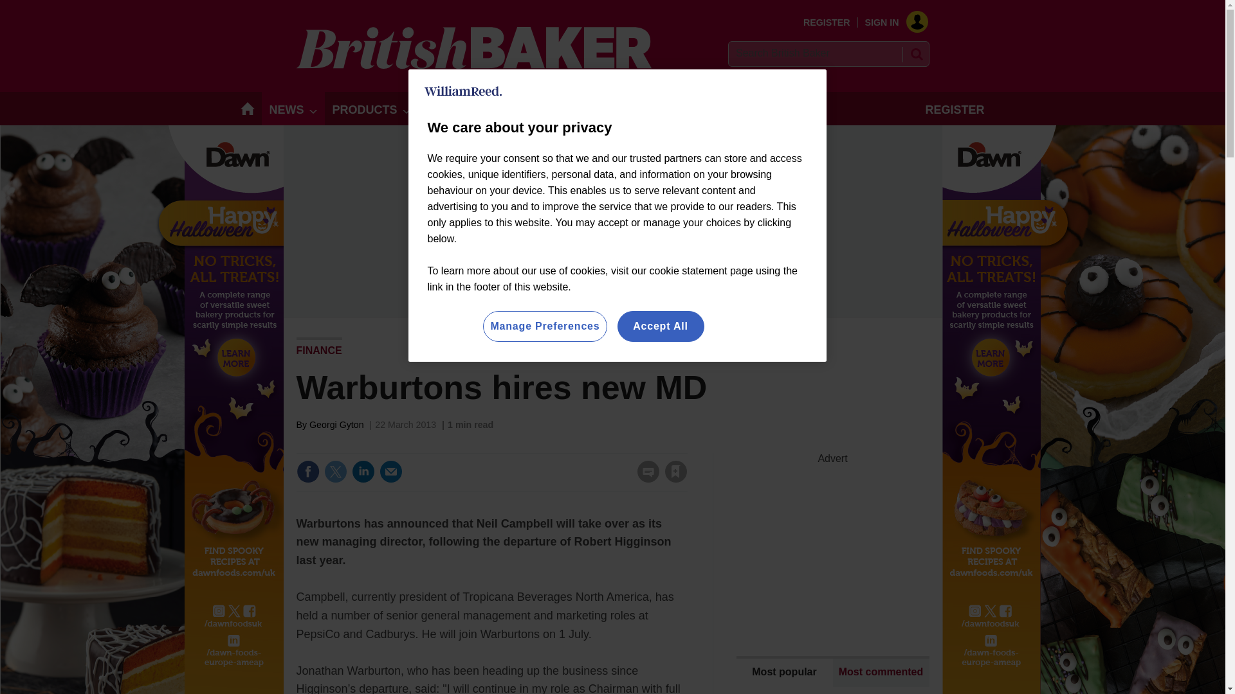 This screenshot has height=694, width=1235. What do you see at coordinates (335, 472) in the screenshot?
I see `Share this on Twitter` at bounding box center [335, 472].